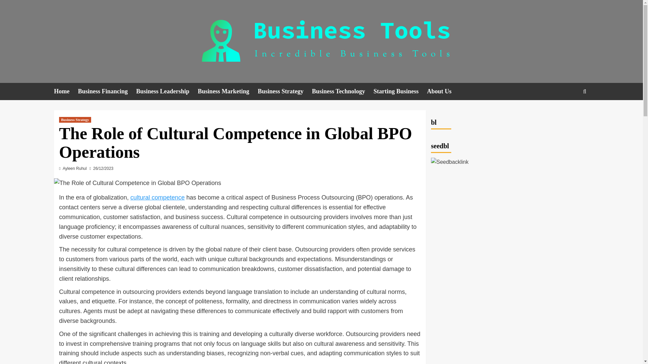 Image resolution: width=648 pixels, height=364 pixels. What do you see at coordinates (137, 183) in the screenshot?
I see `The Role of Cultural Competence in Global BPO Operations` at bounding box center [137, 183].